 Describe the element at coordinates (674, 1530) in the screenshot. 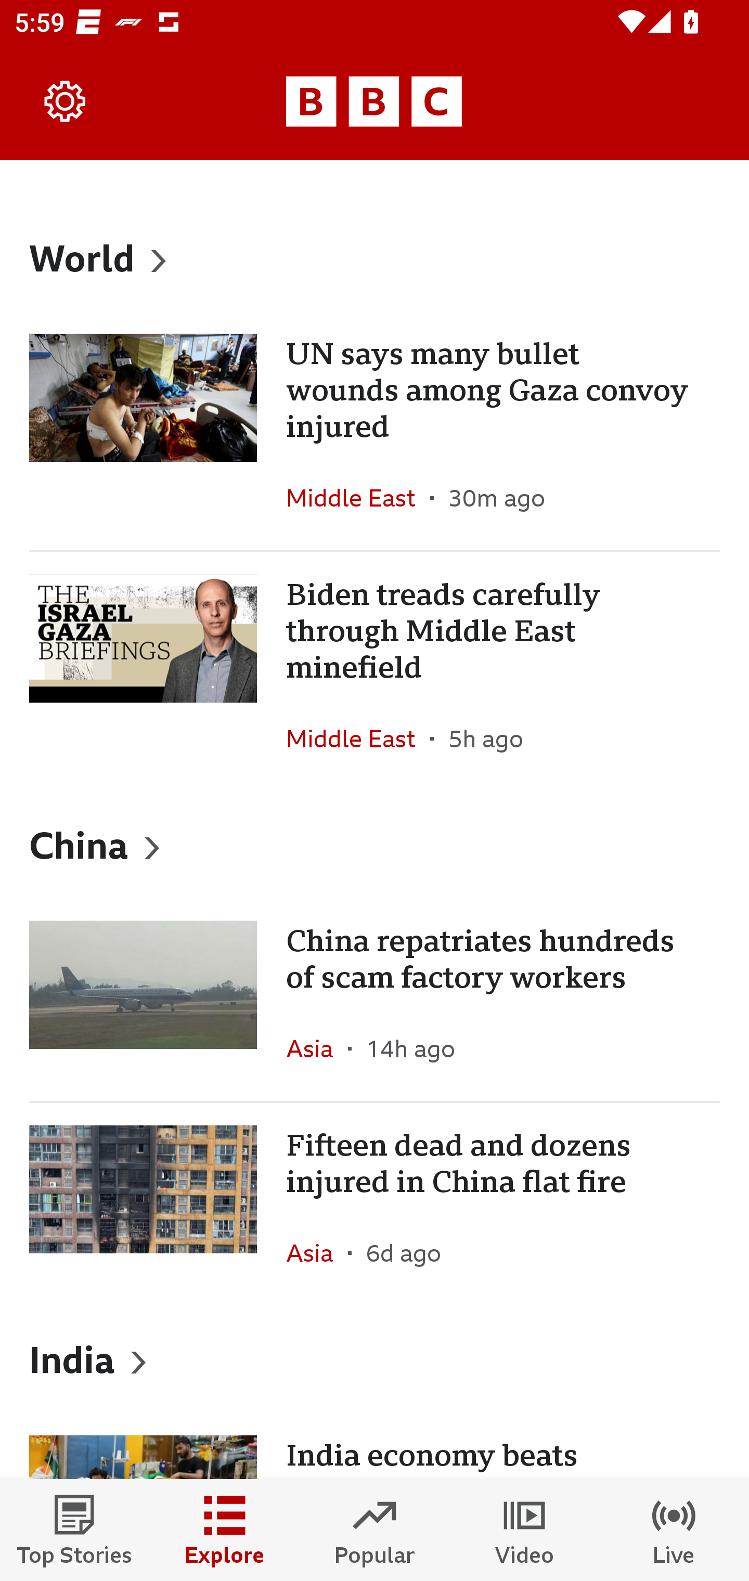

I see `Live` at that location.